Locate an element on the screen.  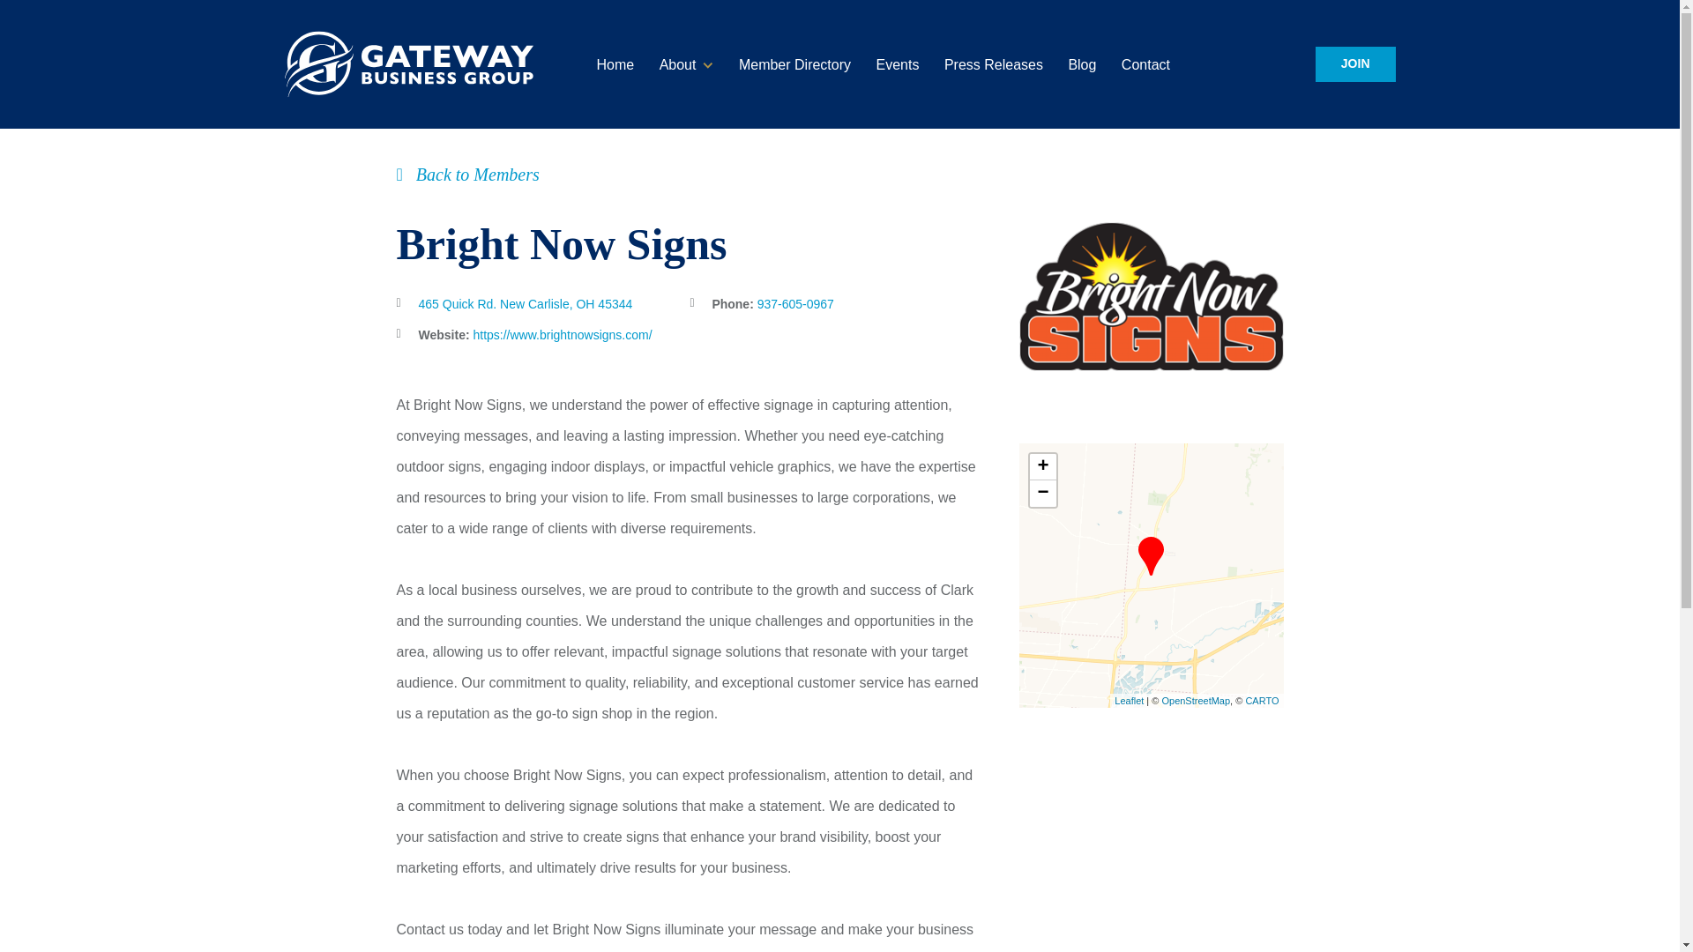
A JS library for interactive maps is located at coordinates (1129, 700).